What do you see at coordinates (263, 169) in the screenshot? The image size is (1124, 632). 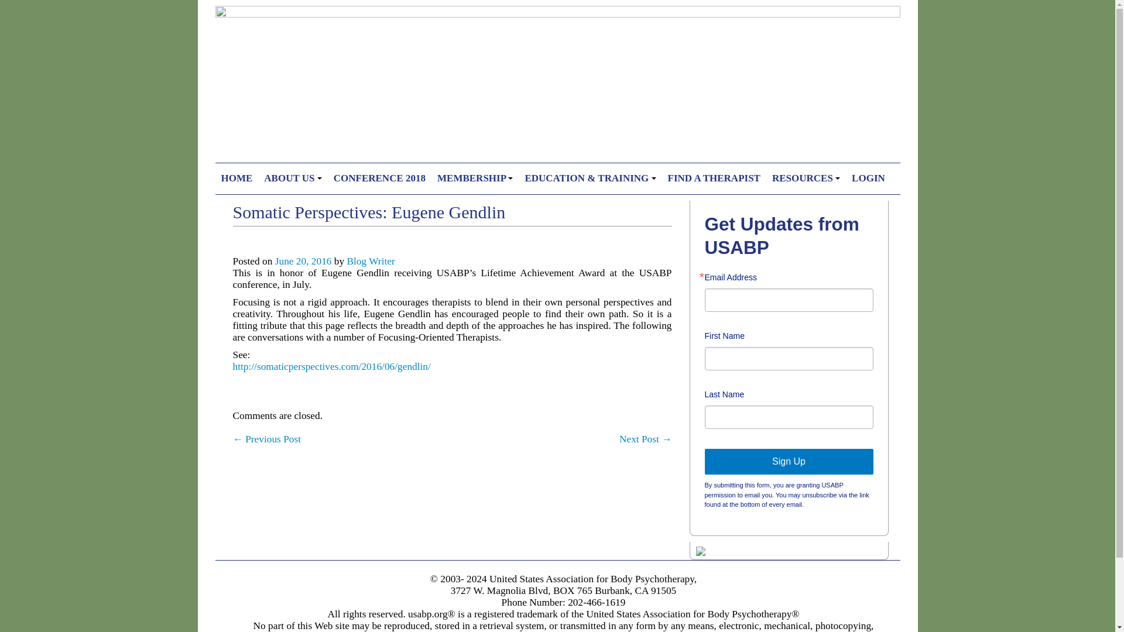 I see `Skip to primary content` at bounding box center [263, 169].